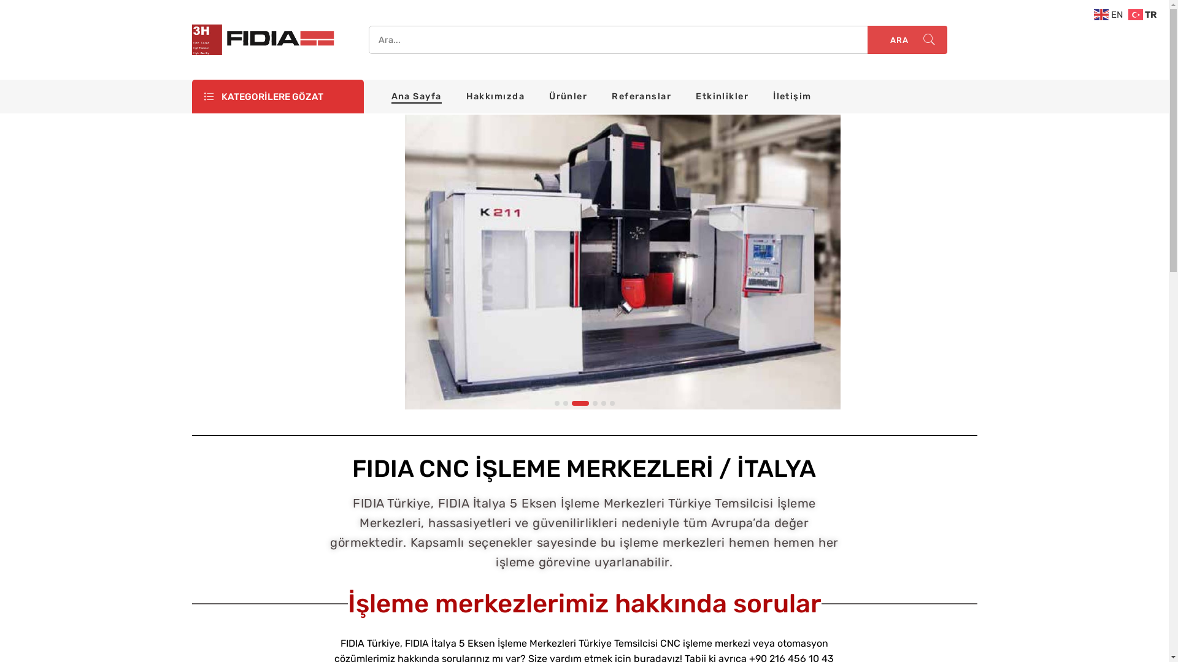  I want to click on Referanslar, so click(642, 97).